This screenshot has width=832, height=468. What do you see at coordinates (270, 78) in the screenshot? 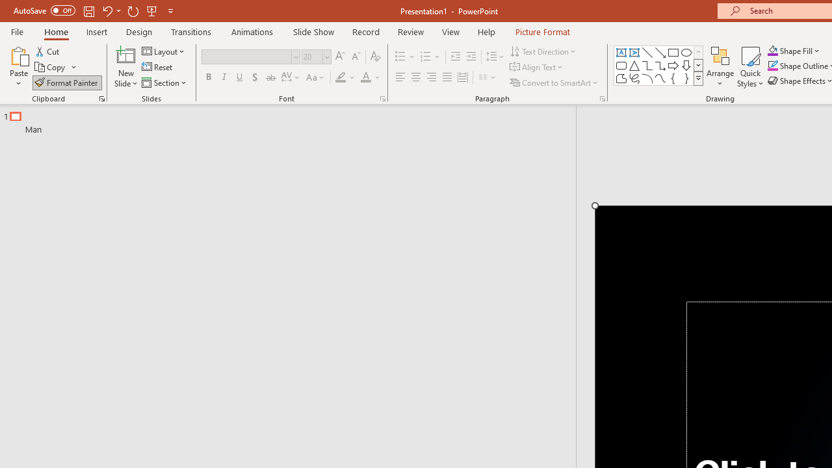
I see `Strikethrough` at bounding box center [270, 78].